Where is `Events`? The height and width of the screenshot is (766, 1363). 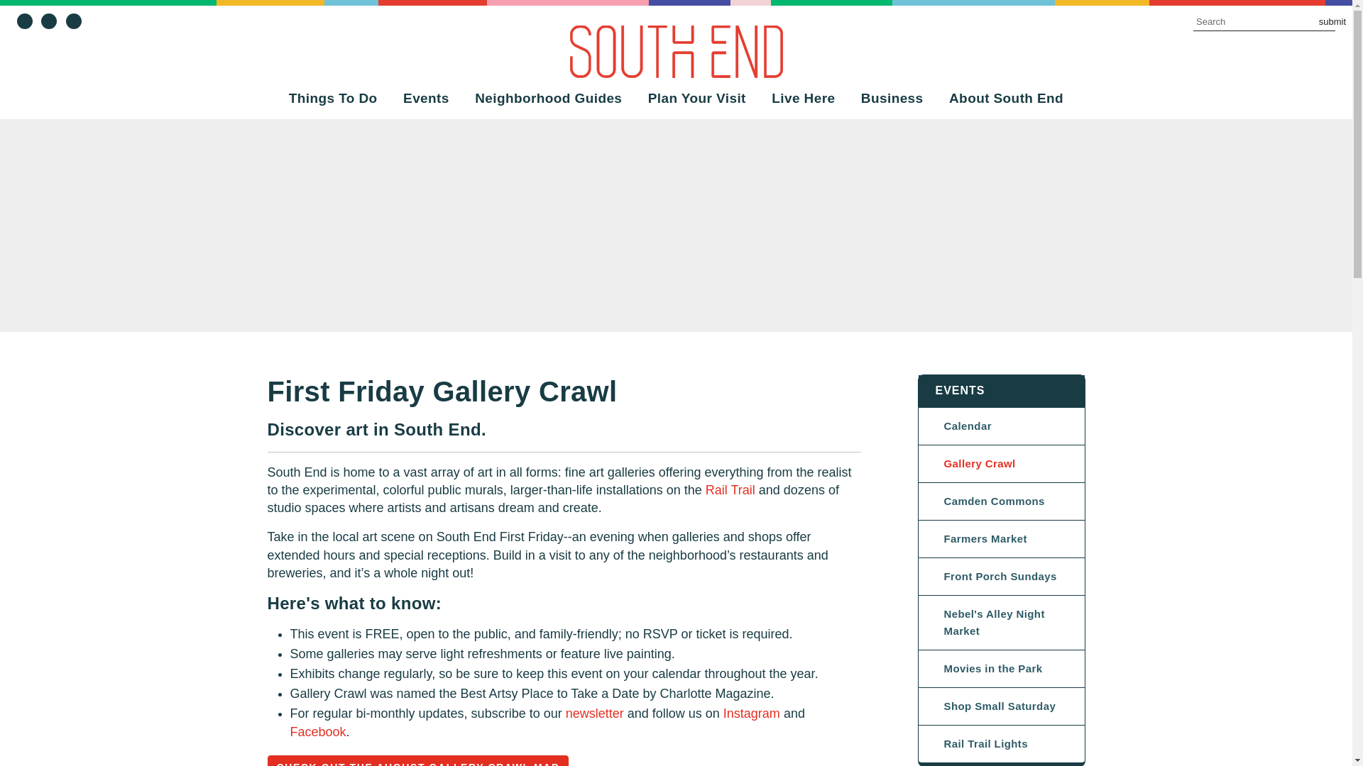
Events is located at coordinates (426, 98).